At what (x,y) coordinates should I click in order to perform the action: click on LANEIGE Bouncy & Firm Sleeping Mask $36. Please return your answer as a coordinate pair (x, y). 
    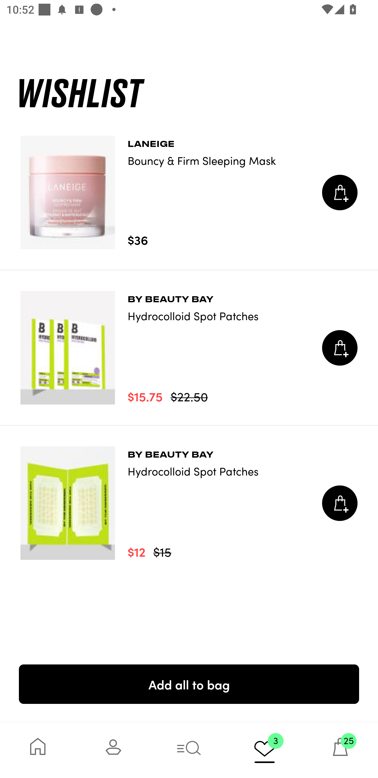
    Looking at the image, I should click on (189, 192).